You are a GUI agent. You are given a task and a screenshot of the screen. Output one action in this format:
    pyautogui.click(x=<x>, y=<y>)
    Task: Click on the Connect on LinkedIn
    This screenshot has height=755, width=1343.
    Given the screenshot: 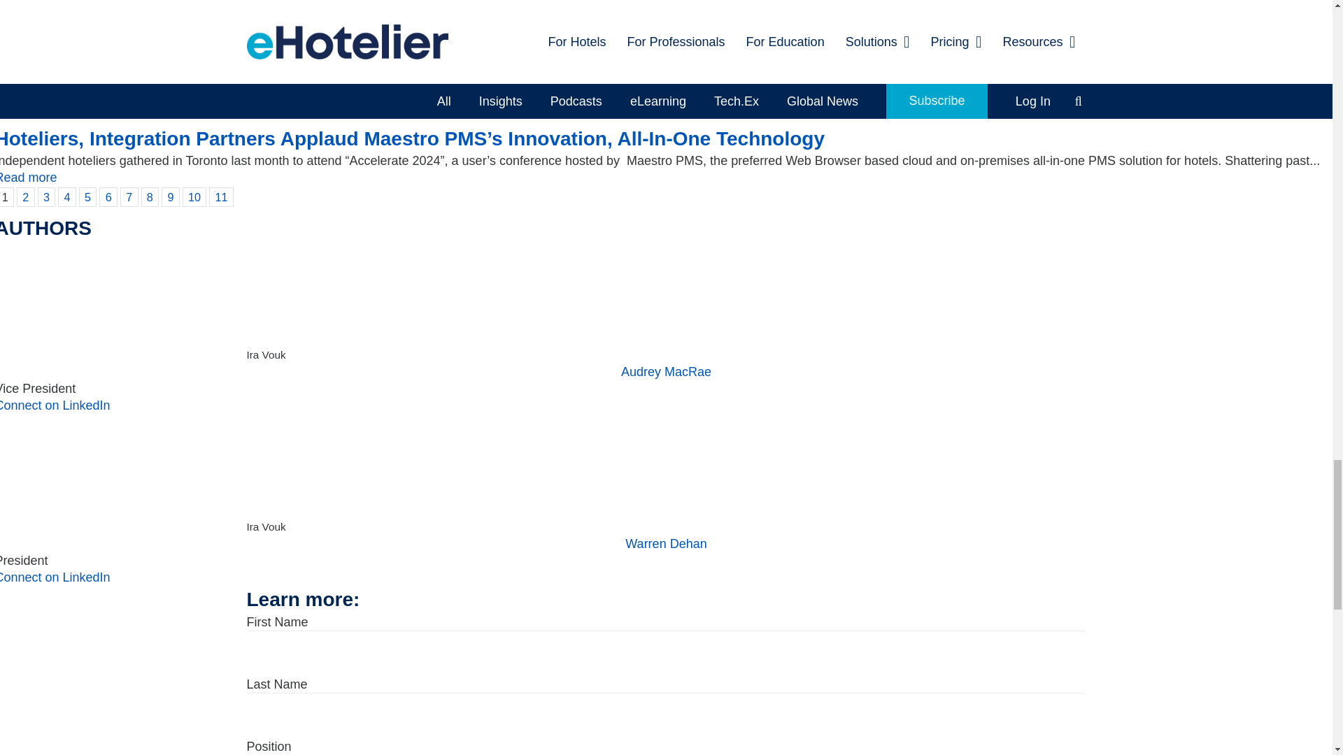 What is the action you would take?
    pyautogui.click(x=55, y=577)
    